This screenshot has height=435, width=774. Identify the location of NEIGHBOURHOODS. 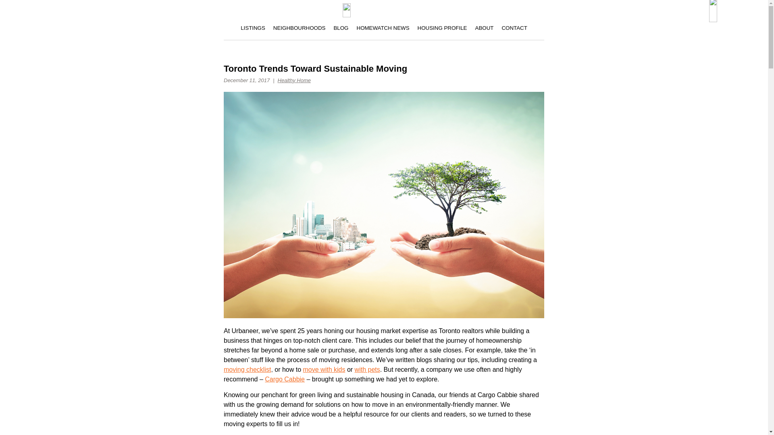
(299, 30).